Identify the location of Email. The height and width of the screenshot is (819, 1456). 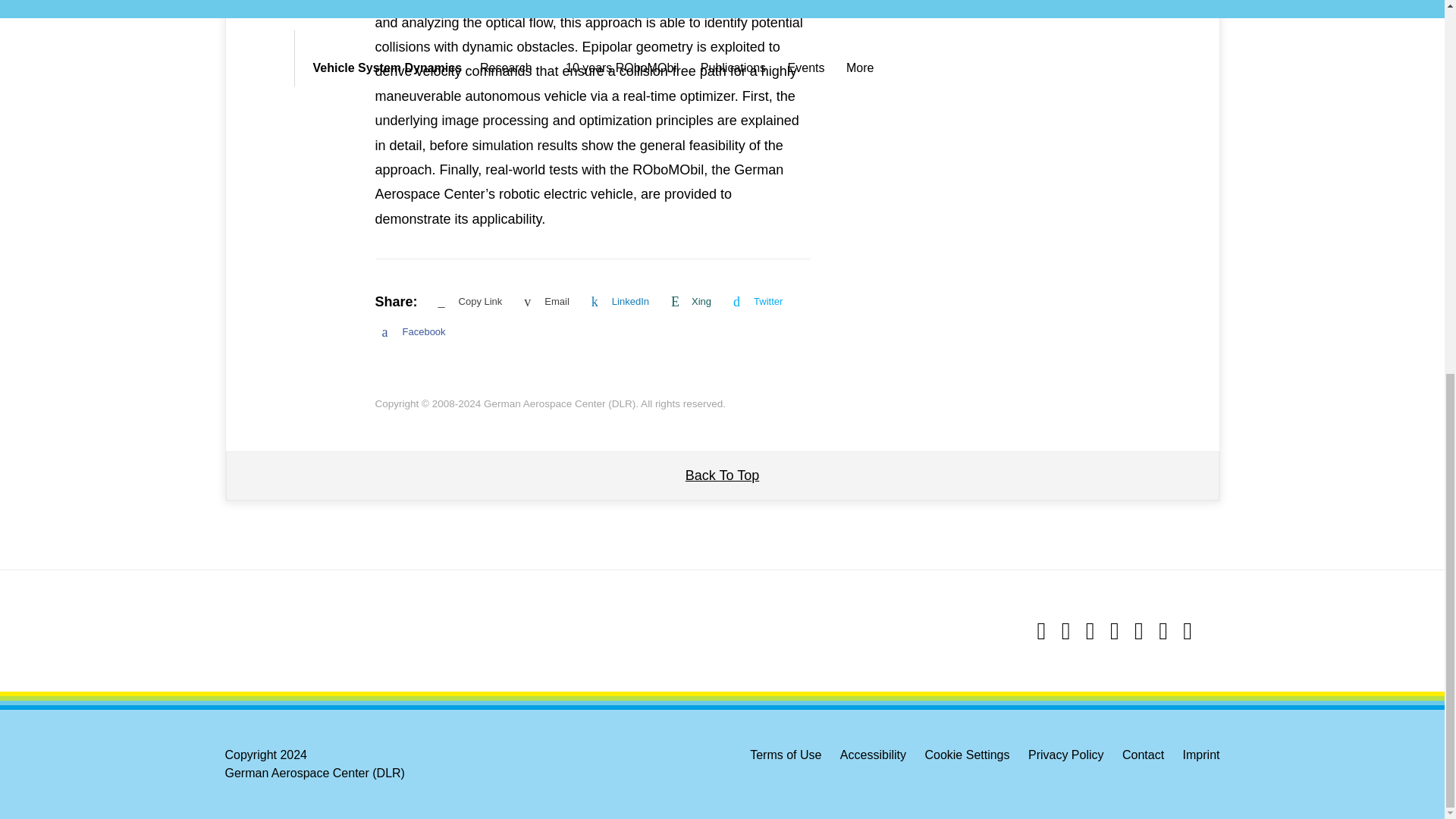
(549, 302).